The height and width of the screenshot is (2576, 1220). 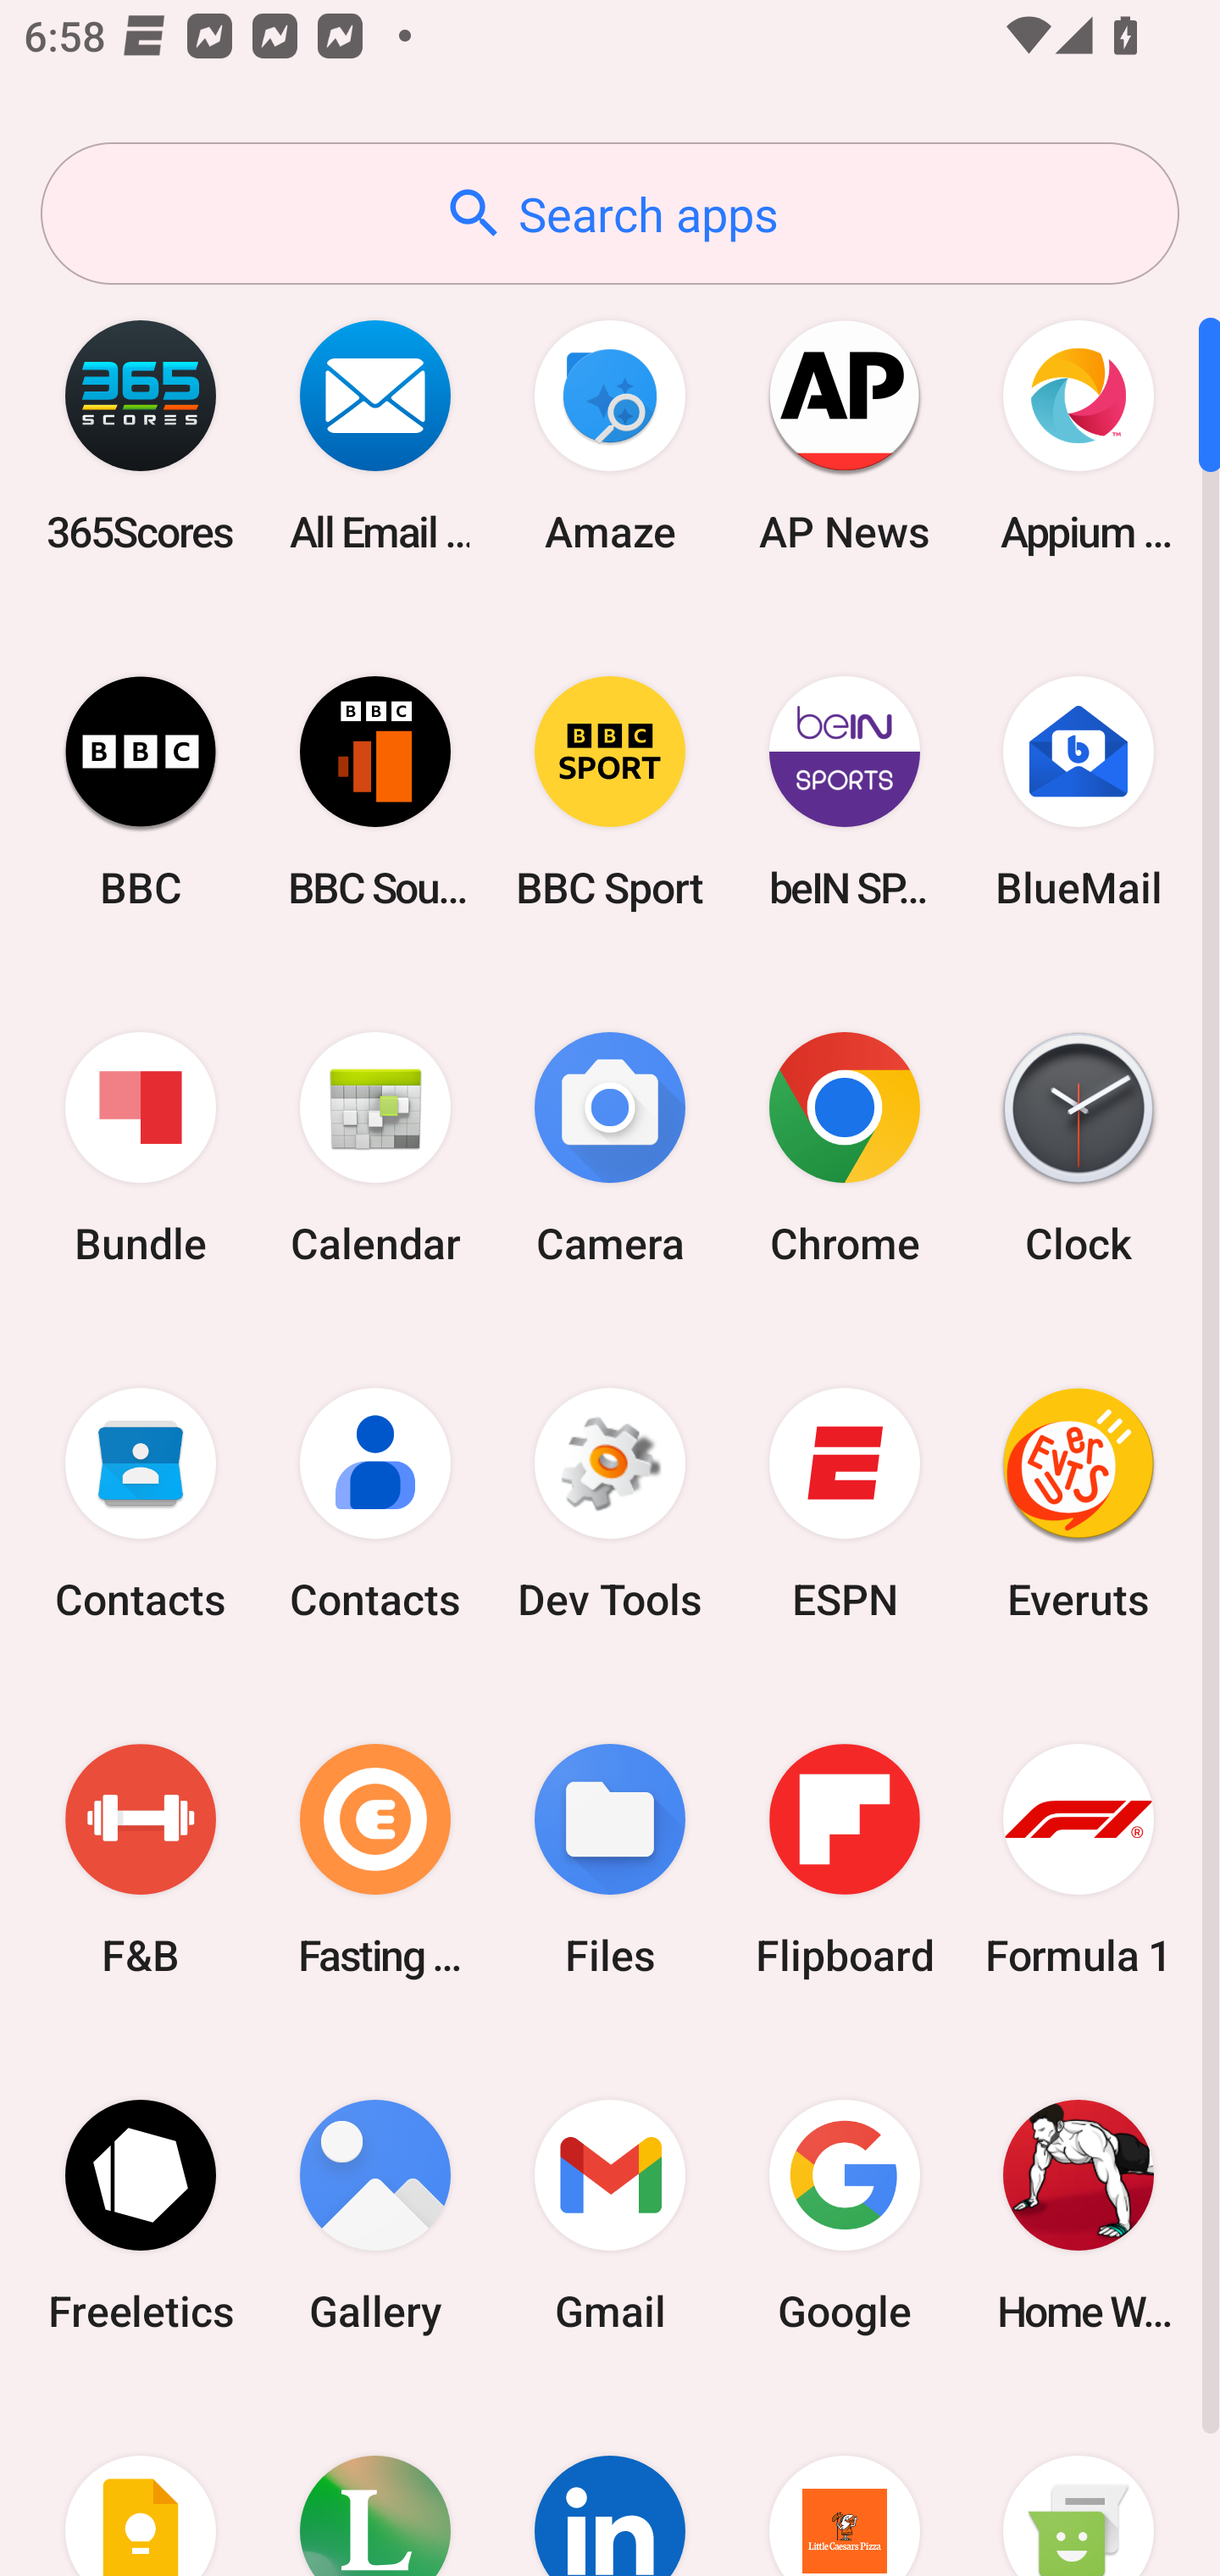 I want to click on 365Scores, so click(x=141, y=436).